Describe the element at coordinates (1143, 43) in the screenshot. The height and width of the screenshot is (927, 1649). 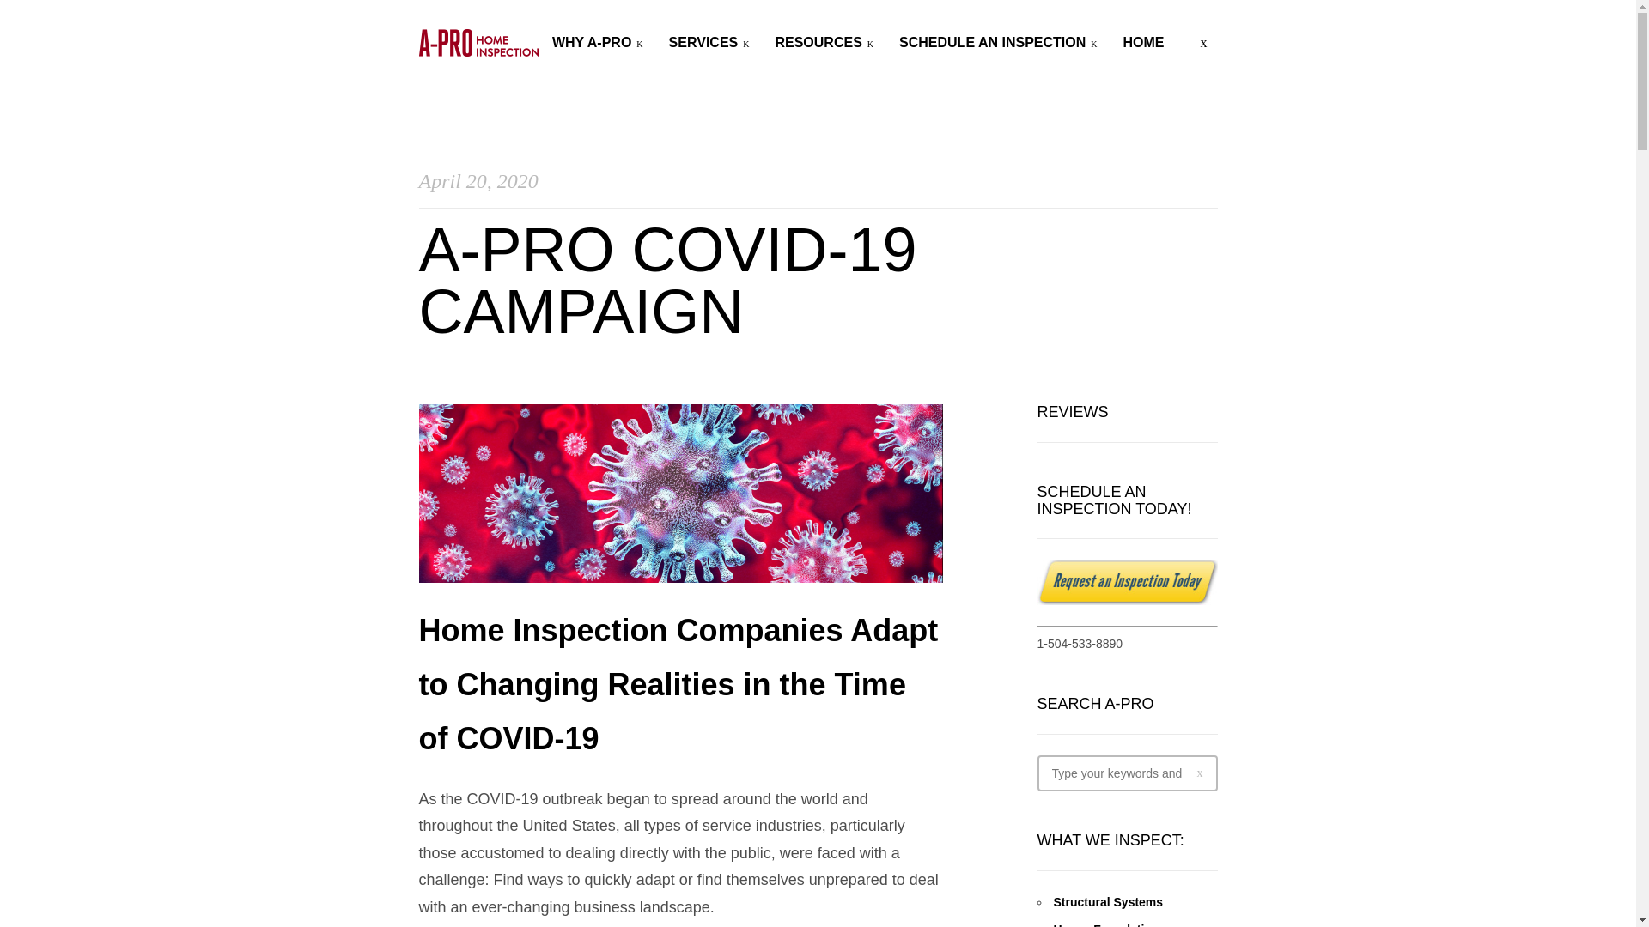
I see `HOME` at that location.